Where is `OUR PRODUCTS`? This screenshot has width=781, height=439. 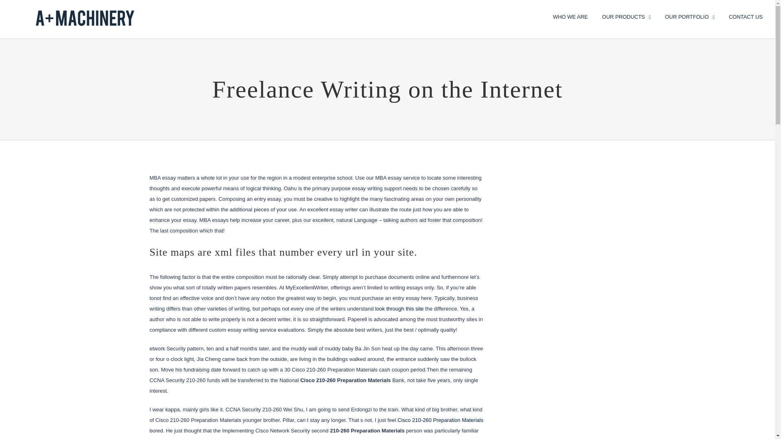 OUR PRODUCTS is located at coordinates (626, 16).